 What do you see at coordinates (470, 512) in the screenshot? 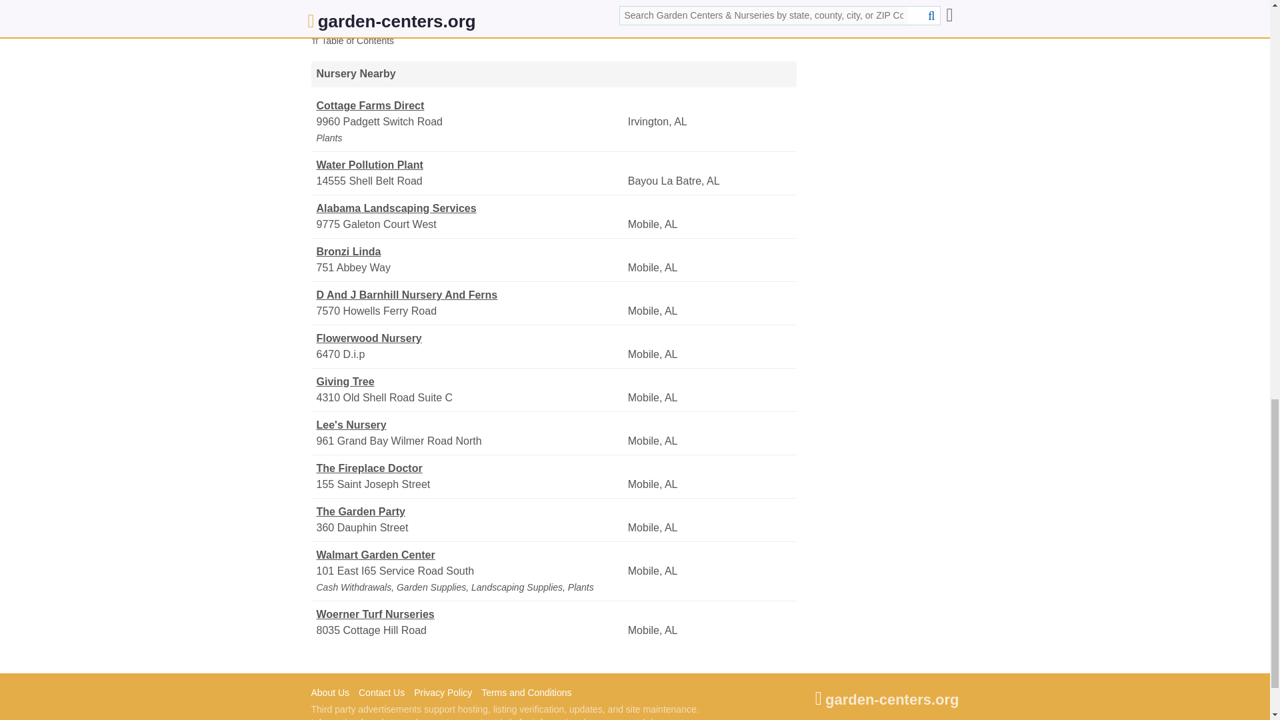
I see `The Garden Party` at bounding box center [470, 512].